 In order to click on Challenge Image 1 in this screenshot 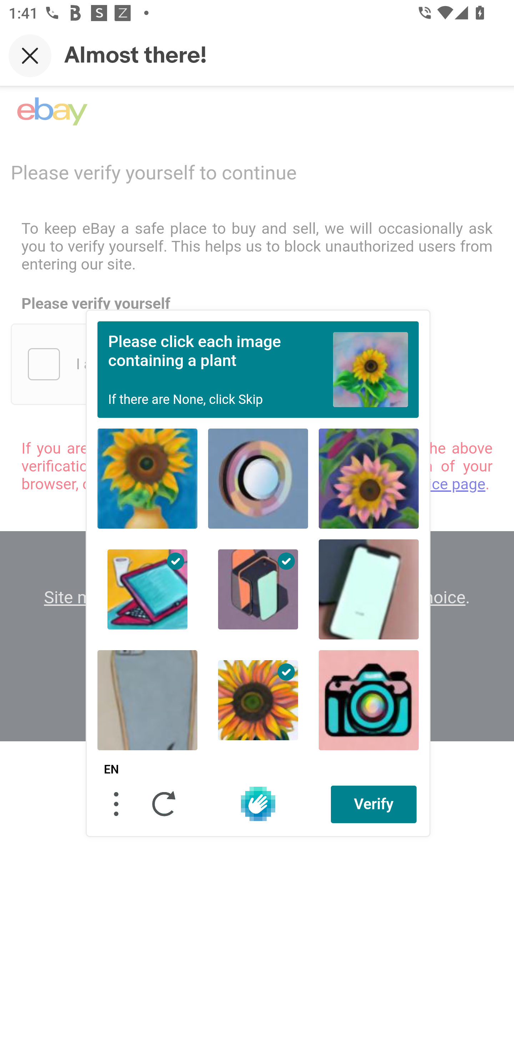, I will do `click(148, 478)`.